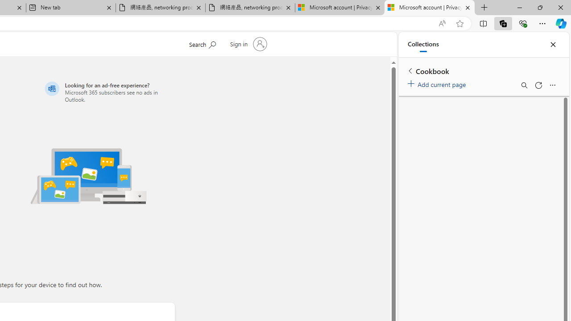 The width and height of the screenshot is (571, 321). Describe the element at coordinates (552, 85) in the screenshot. I see `More options menu` at that location.